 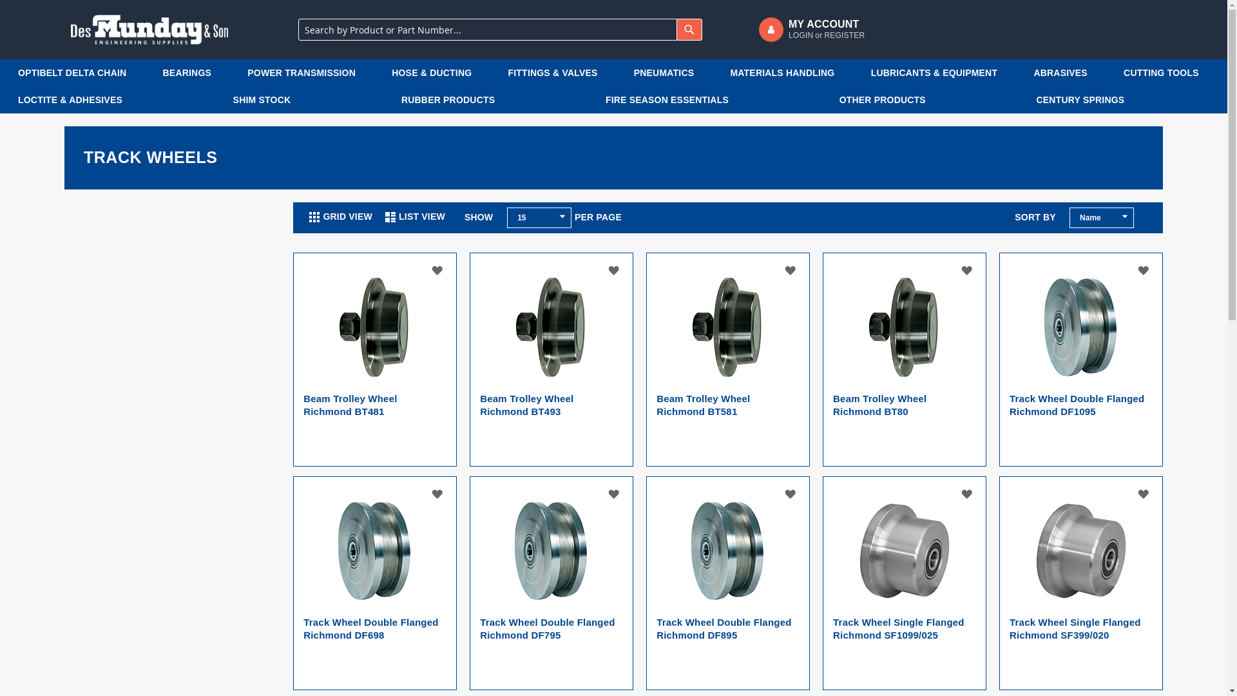 What do you see at coordinates (371, 629) in the screenshot?
I see `Track Wheel Double Flanged Richmond DF698` at bounding box center [371, 629].